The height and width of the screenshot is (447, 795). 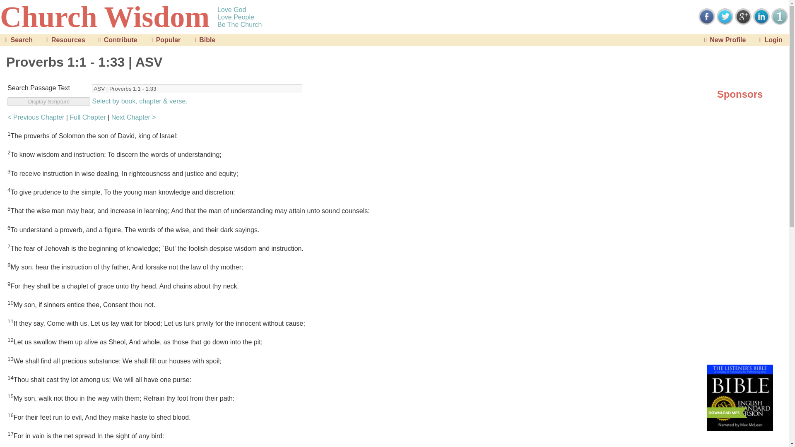 What do you see at coordinates (64, 40) in the screenshot?
I see `Resources` at bounding box center [64, 40].